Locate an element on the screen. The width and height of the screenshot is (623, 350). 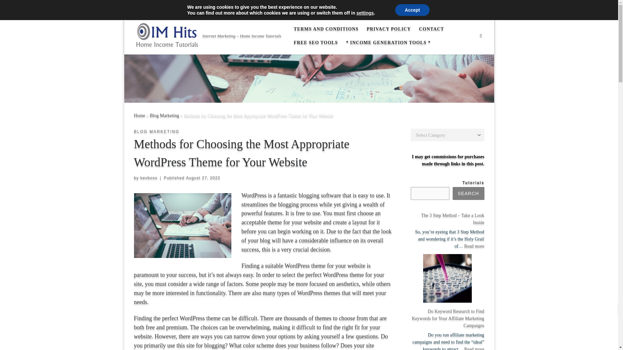
Skip to content is located at coordinates (24, 8).